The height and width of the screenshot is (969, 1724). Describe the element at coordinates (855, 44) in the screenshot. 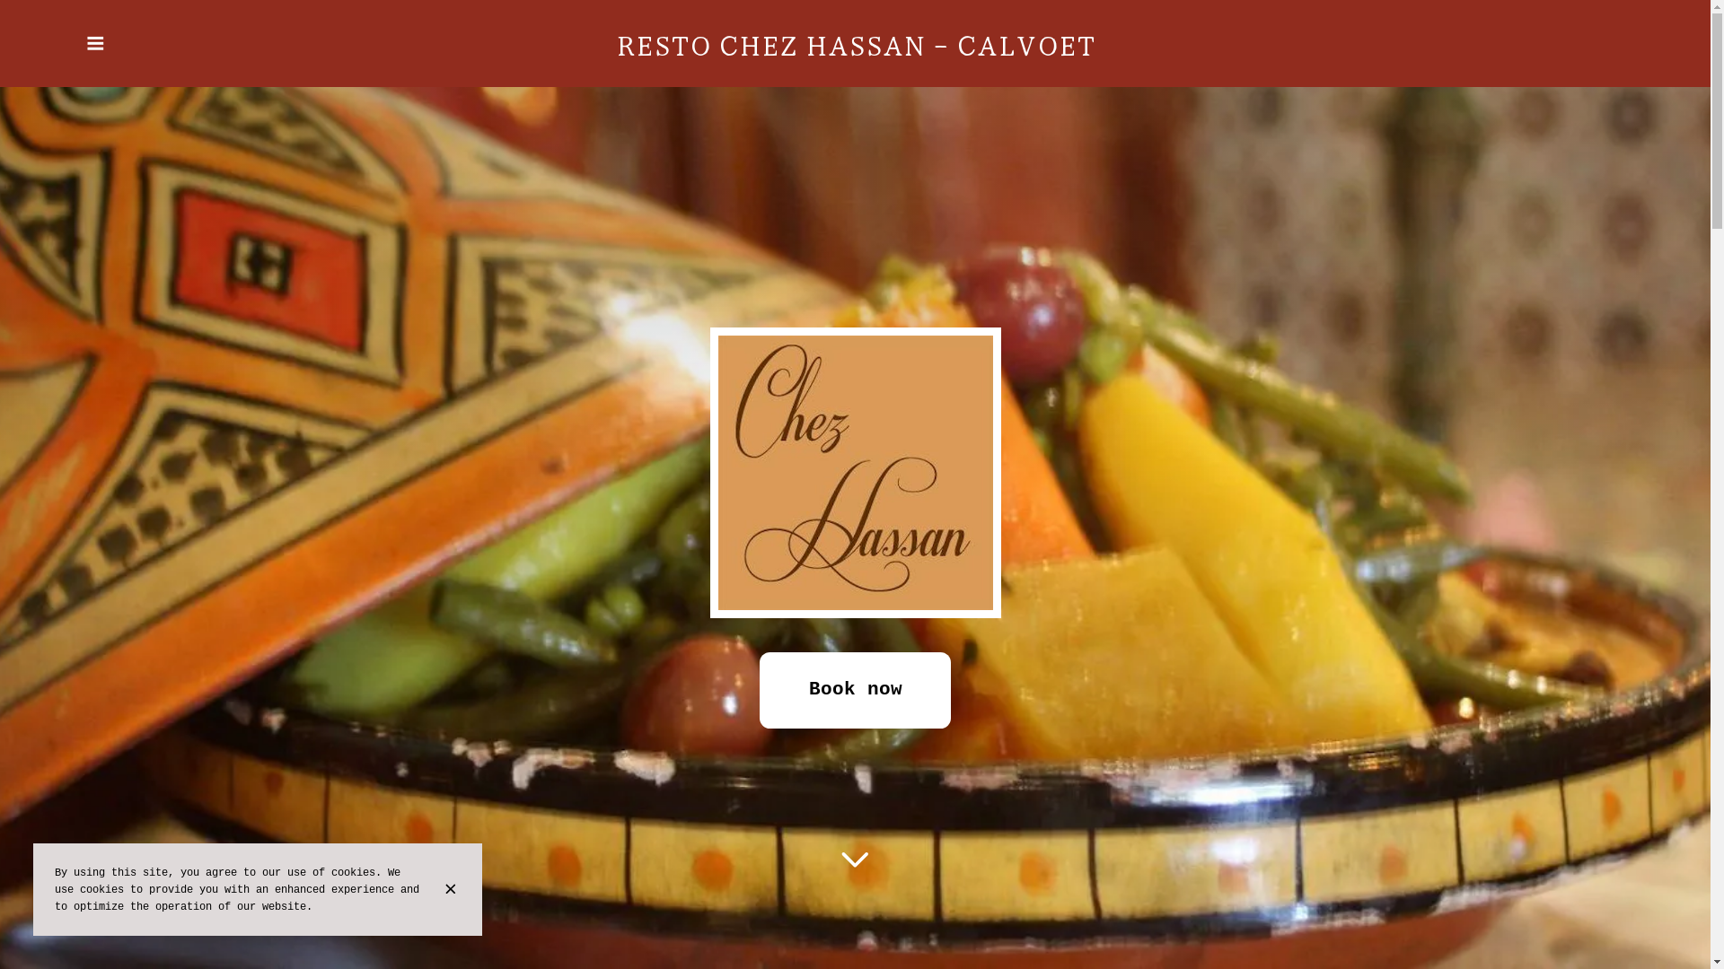

I see `RESTO CHEZ HASSAN - CALVOET
RESTO CHEZ HASSAN - CALVOET` at that location.